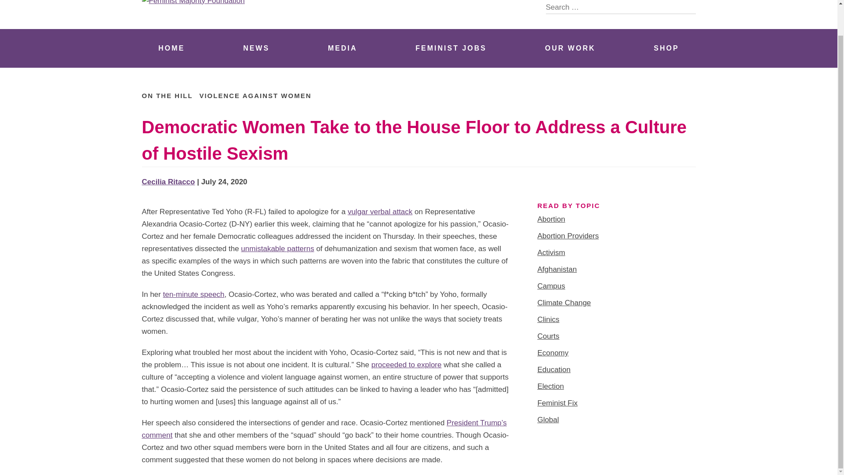 This screenshot has width=844, height=475. Describe the element at coordinates (171, 48) in the screenshot. I see `HOME` at that location.